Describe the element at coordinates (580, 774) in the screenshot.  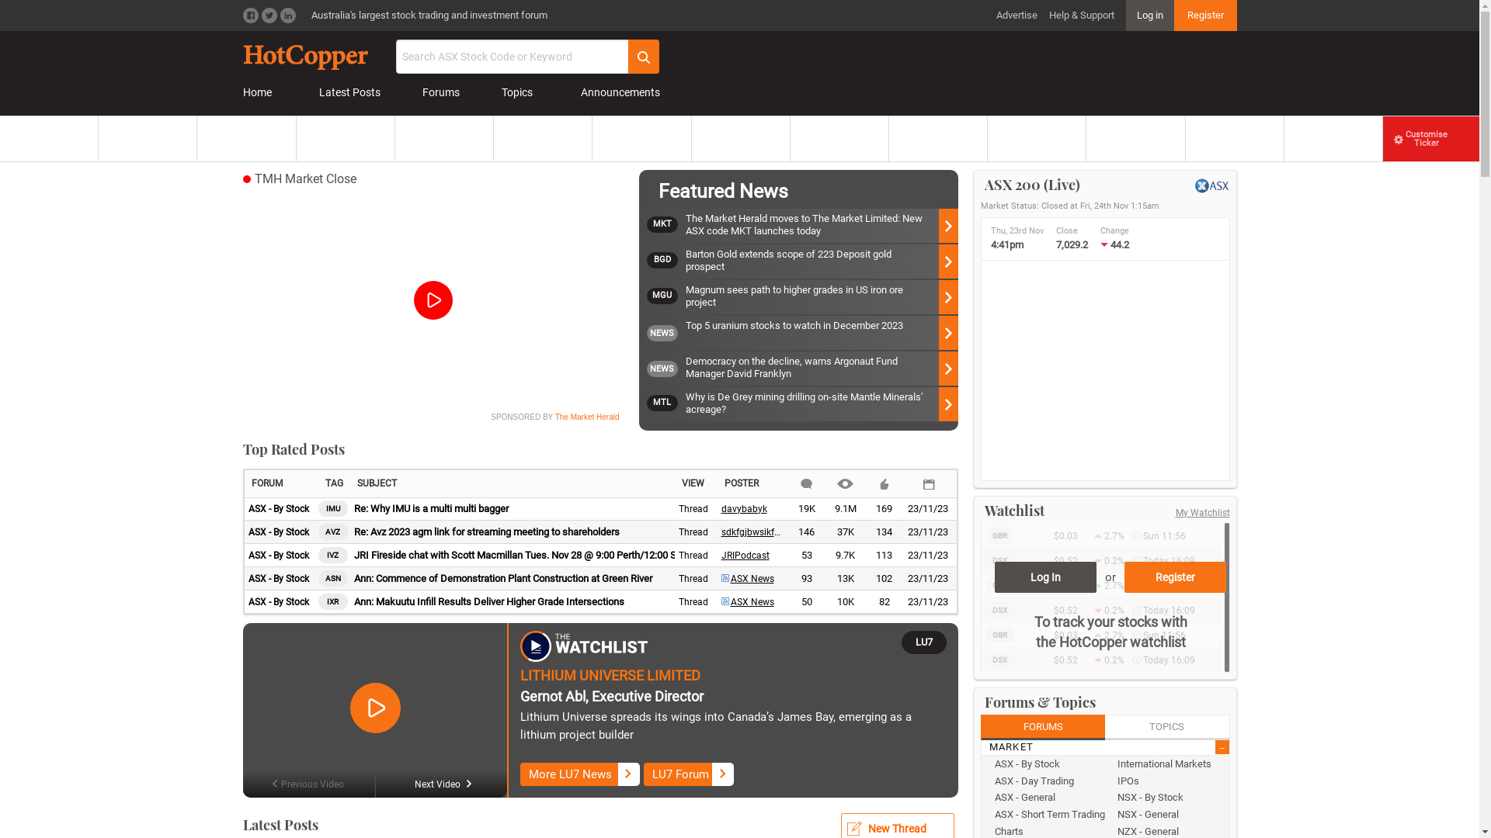
I see `More LU7 News  ` at that location.